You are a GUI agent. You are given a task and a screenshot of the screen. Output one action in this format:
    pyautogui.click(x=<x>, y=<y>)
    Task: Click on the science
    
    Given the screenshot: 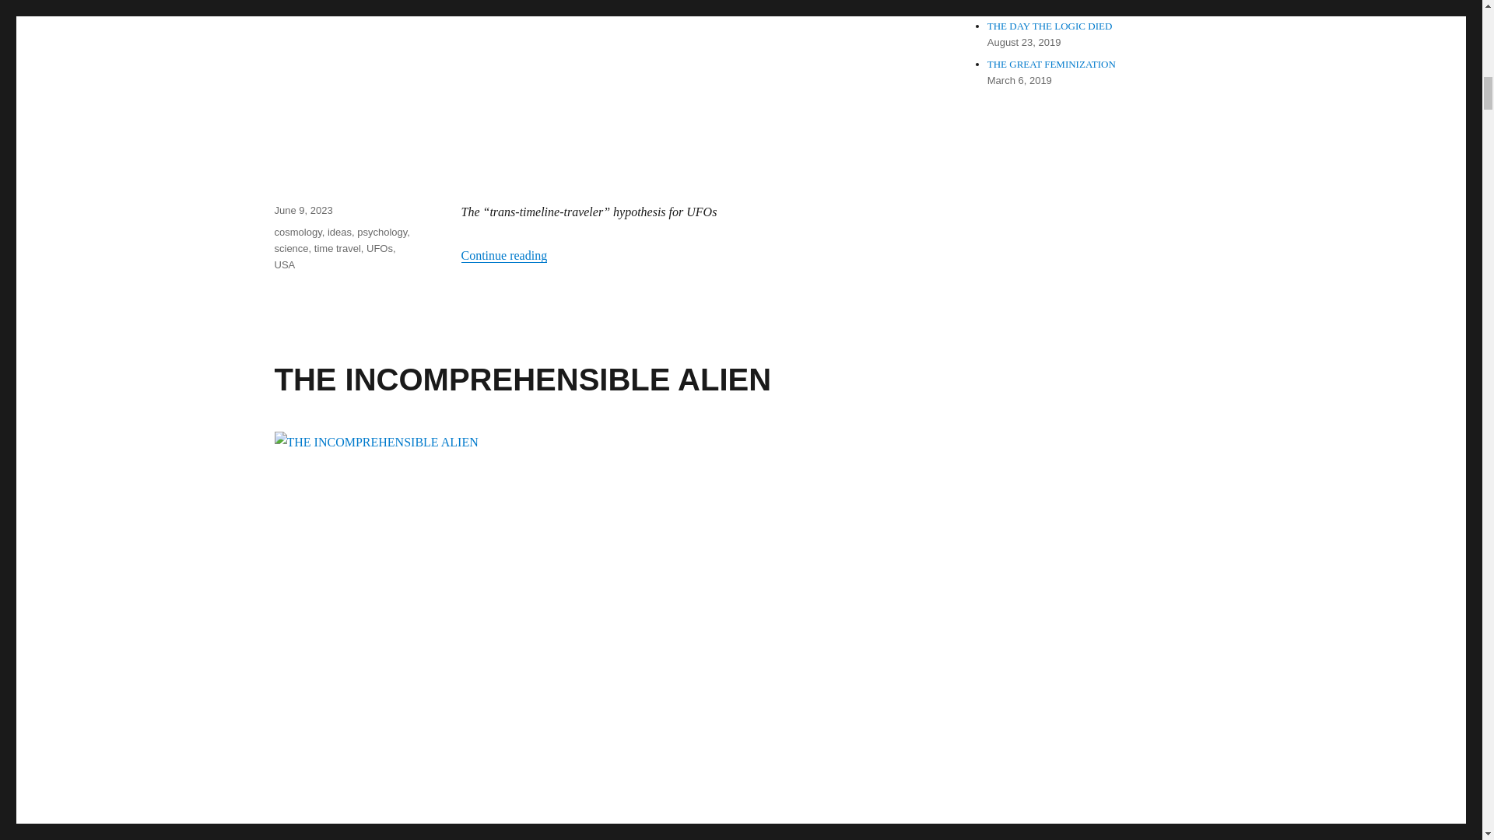 What is the action you would take?
    pyautogui.click(x=290, y=249)
    